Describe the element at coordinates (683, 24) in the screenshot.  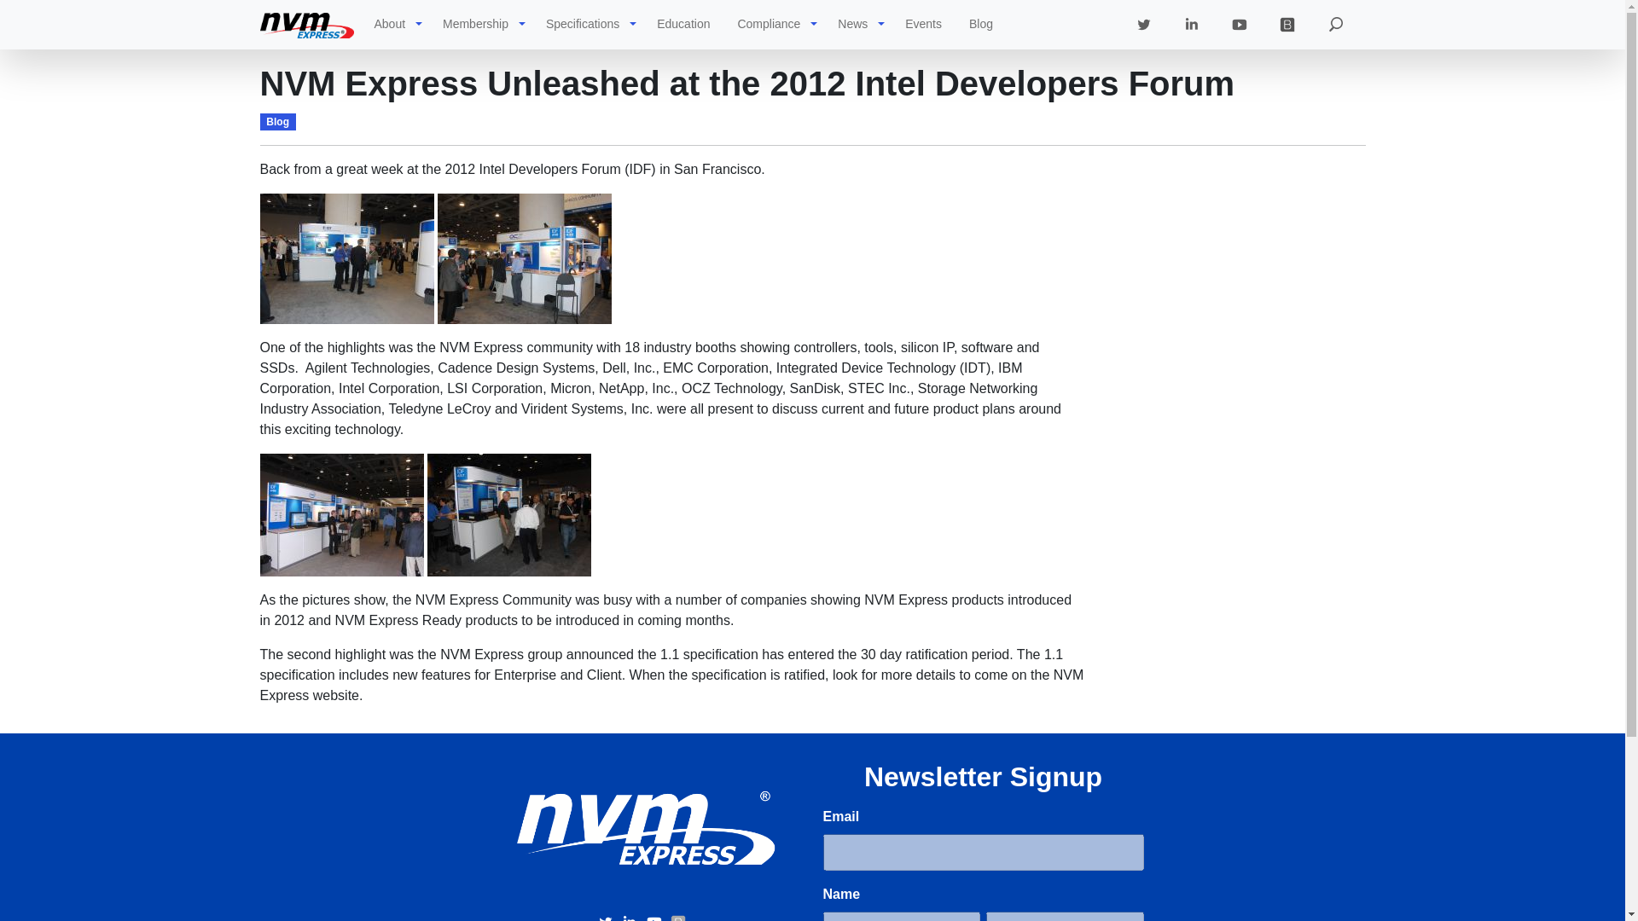
I see `Education` at that location.